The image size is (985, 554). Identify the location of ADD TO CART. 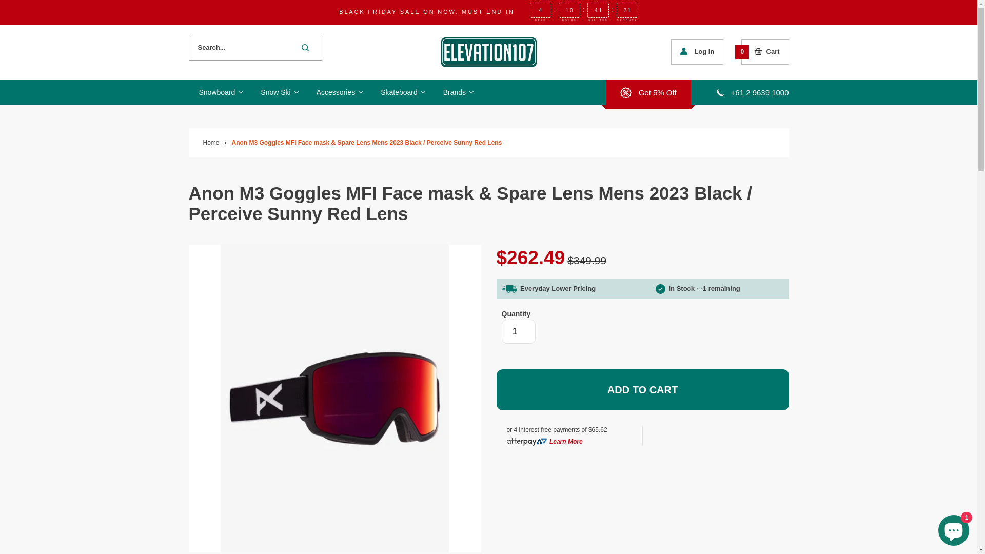
(643, 390).